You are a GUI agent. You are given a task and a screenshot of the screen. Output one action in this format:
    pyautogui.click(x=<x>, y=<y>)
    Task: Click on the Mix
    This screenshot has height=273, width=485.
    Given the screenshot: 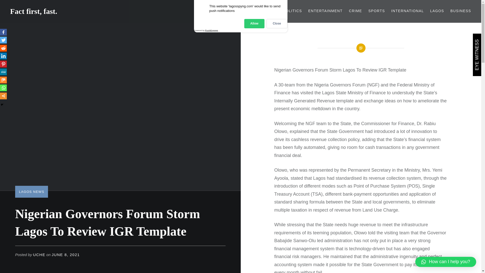 What is the action you would take?
    pyautogui.click(x=3, y=80)
    